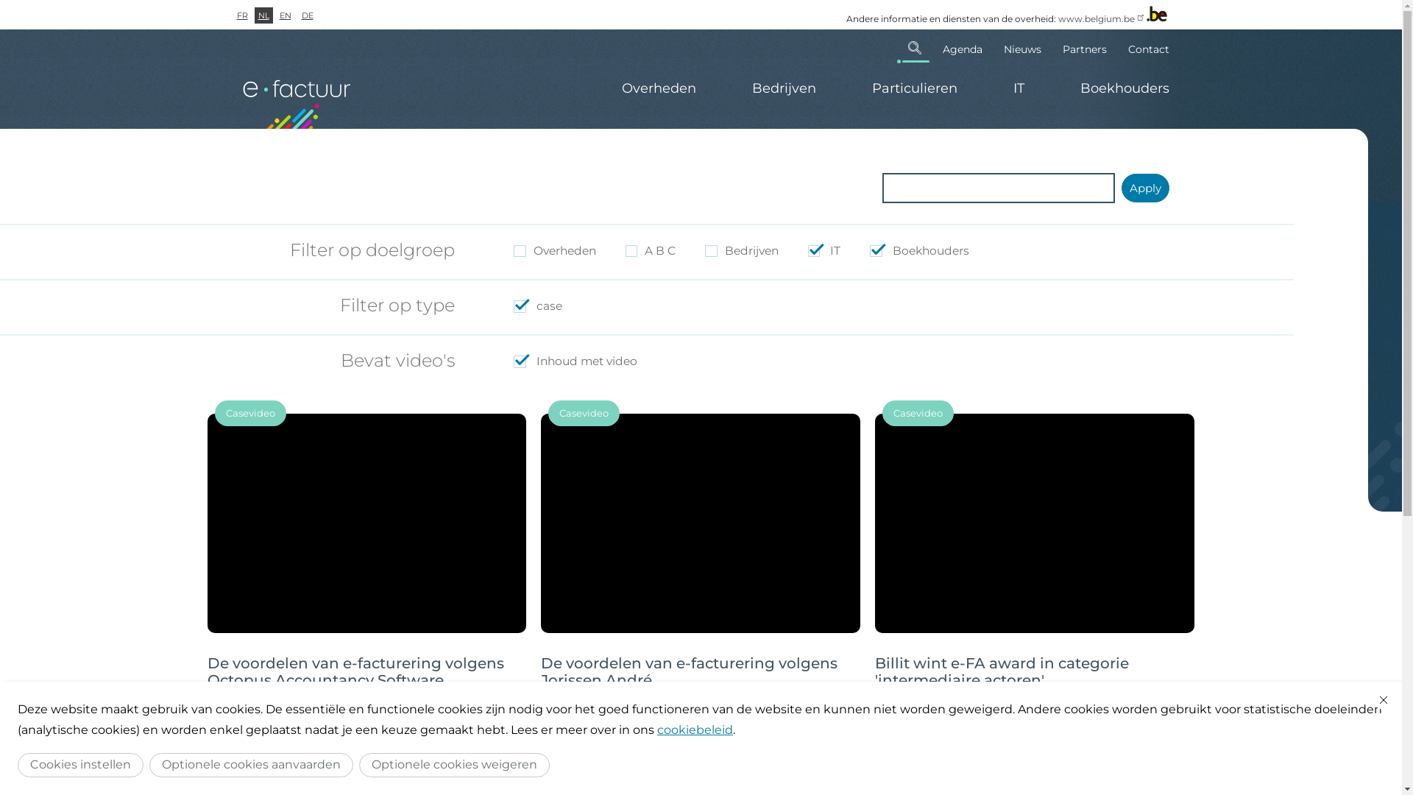 The width and height of the screenshot is (1413, 795). What do you see at coordinates (1022, 48) in the screenshot?
I see `Nieuws` at bounding box center [1022, 48].